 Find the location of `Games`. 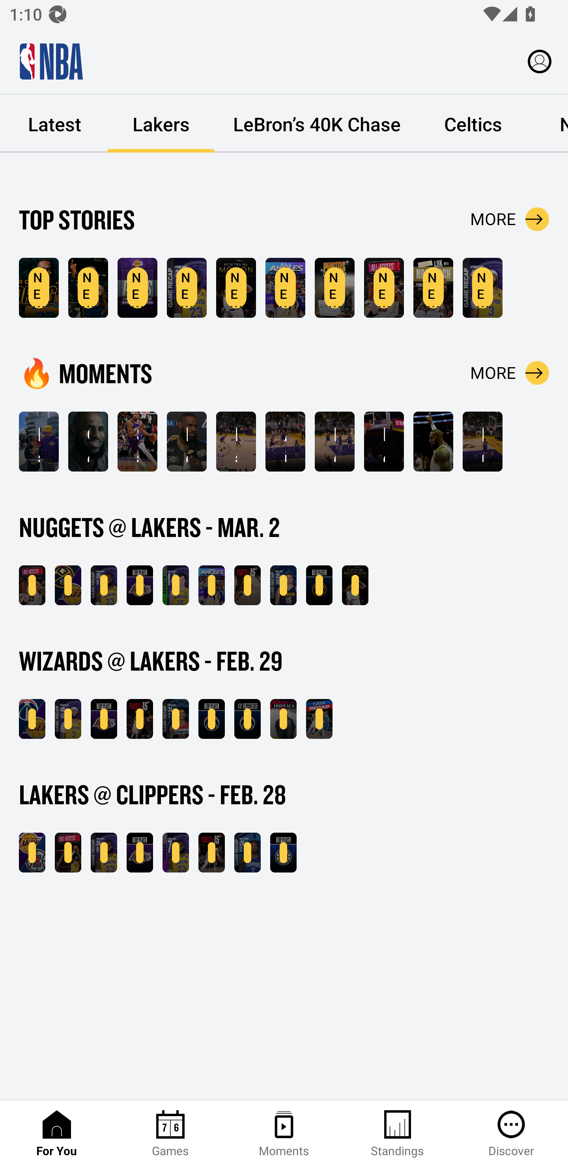

Games is located at coordinates (170, 1134).